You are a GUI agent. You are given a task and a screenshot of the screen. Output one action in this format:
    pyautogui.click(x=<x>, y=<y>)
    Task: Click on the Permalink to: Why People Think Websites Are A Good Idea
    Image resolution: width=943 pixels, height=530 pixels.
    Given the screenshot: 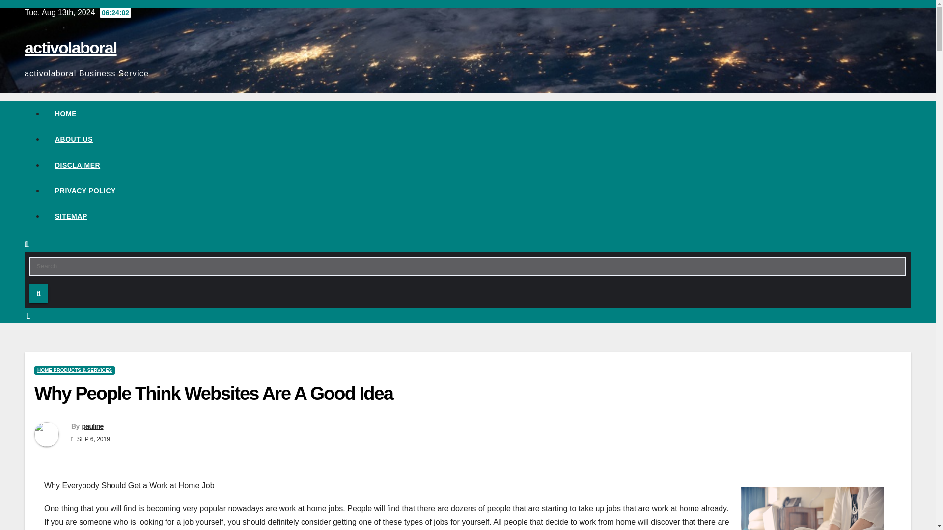 What is the action you would take?
    pyautogui.click(x=213, y=393)
    